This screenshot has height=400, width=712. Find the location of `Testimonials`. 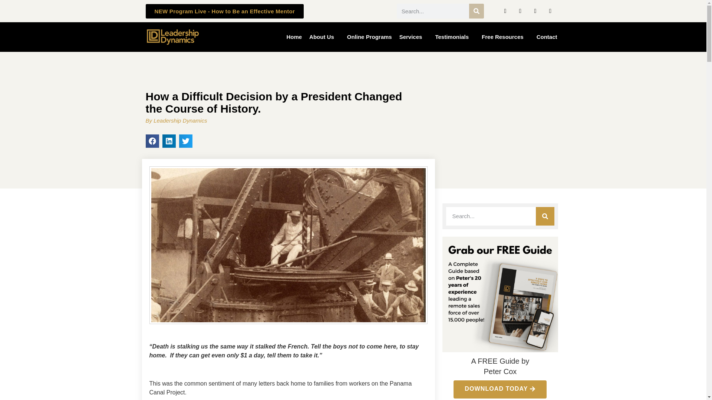

Testimonials is located at coordinates (455, 37).